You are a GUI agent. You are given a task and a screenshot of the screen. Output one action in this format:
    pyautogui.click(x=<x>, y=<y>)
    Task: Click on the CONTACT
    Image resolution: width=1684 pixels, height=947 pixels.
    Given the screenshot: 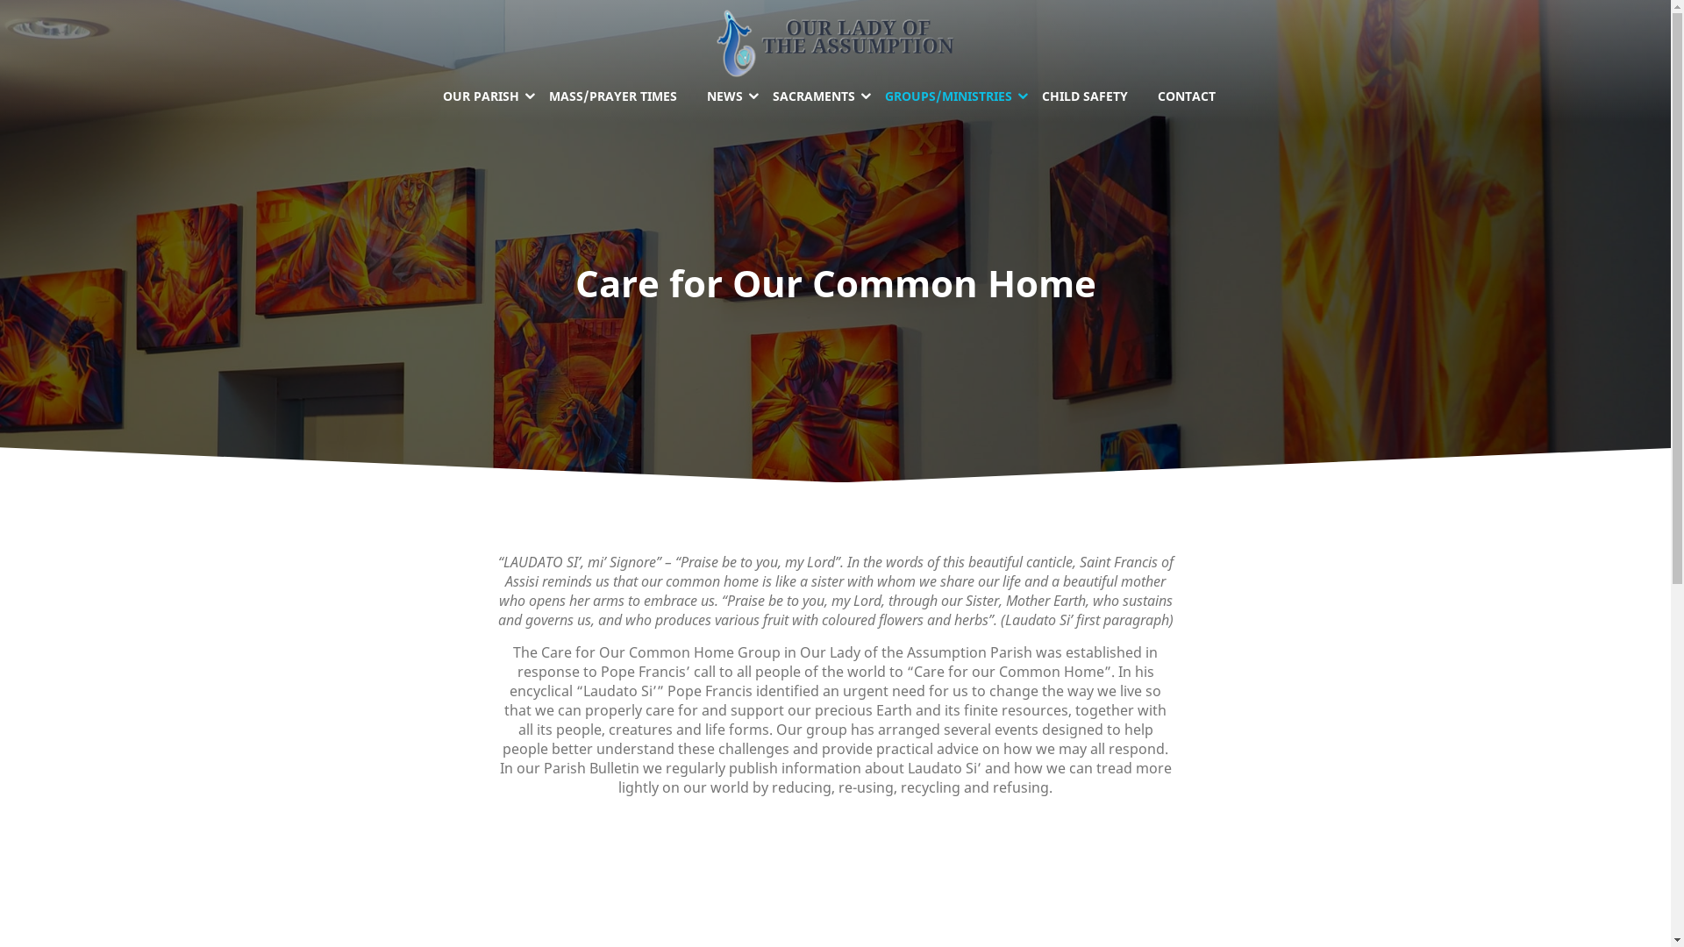 What is the action you would take?
    pyautogui.click(x=1186, y=96)
    